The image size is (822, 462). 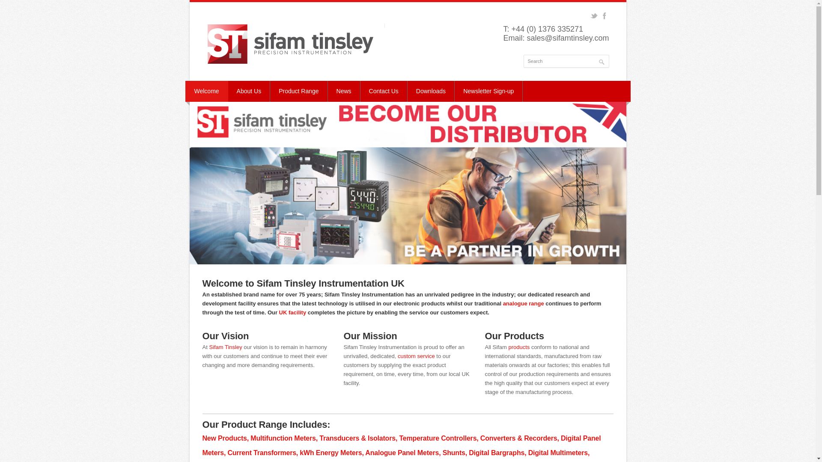 What do you see at coordinates (605, 16) in the screenshot?
I see `facebook` at bounding box center [605, 16].